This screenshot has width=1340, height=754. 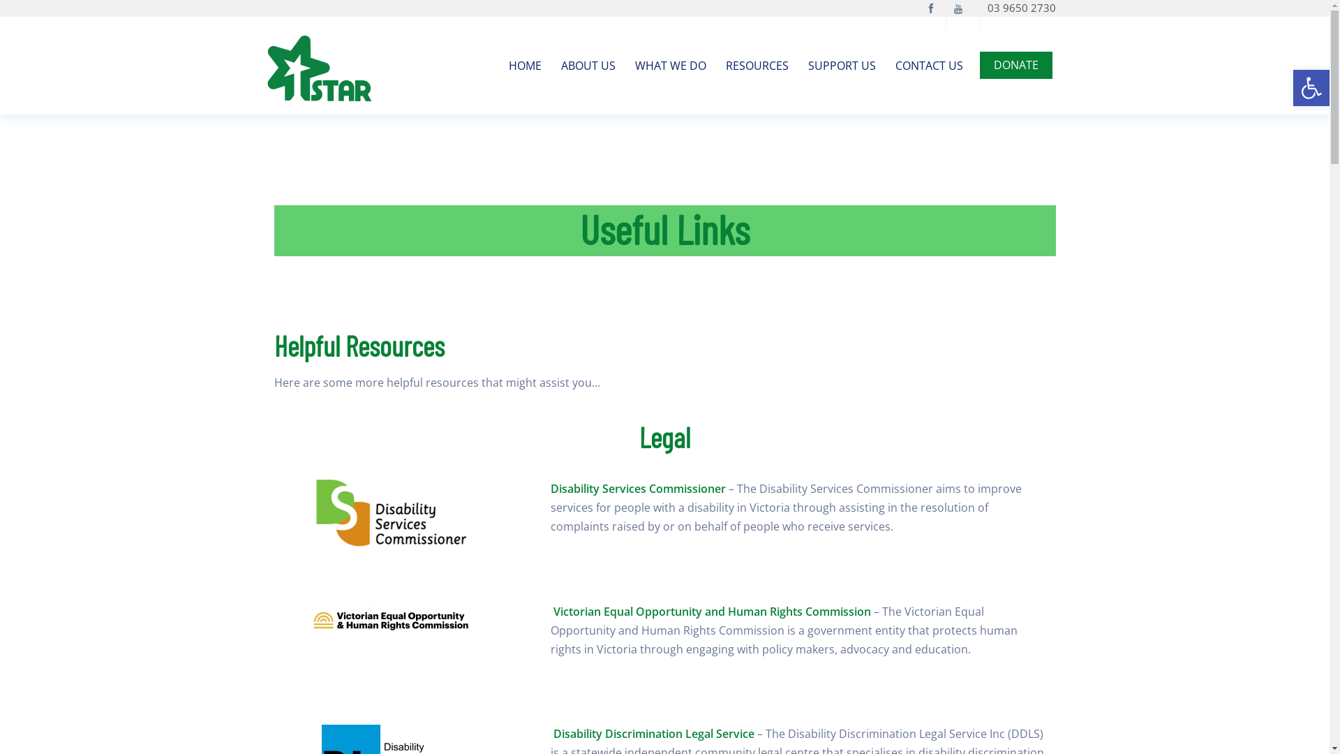 I want to click on Disability Services Commissioner, so click(x=638, y=489).